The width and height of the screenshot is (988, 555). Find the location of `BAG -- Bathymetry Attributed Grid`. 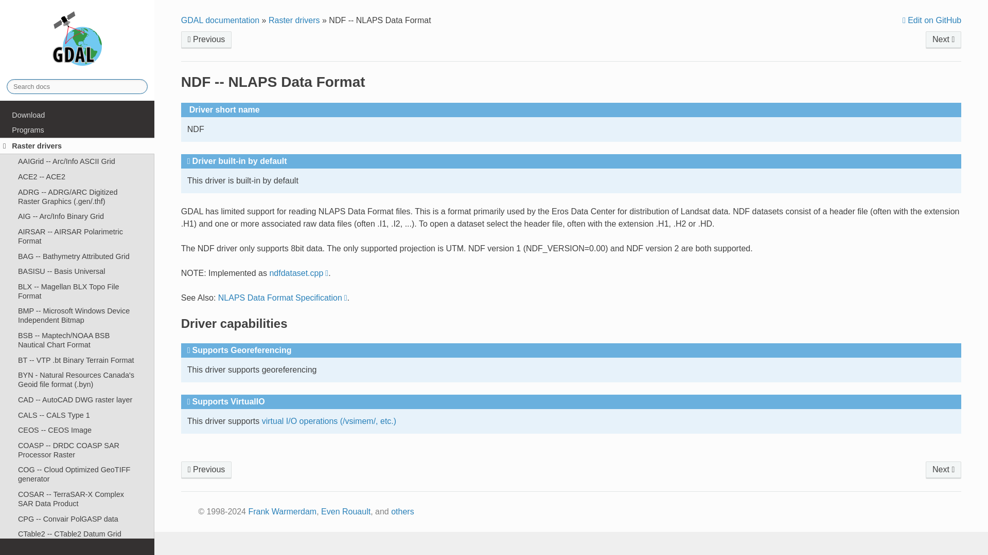

BAG -- Bathymetry Attributed Grid is located at coordinates (77, 256).